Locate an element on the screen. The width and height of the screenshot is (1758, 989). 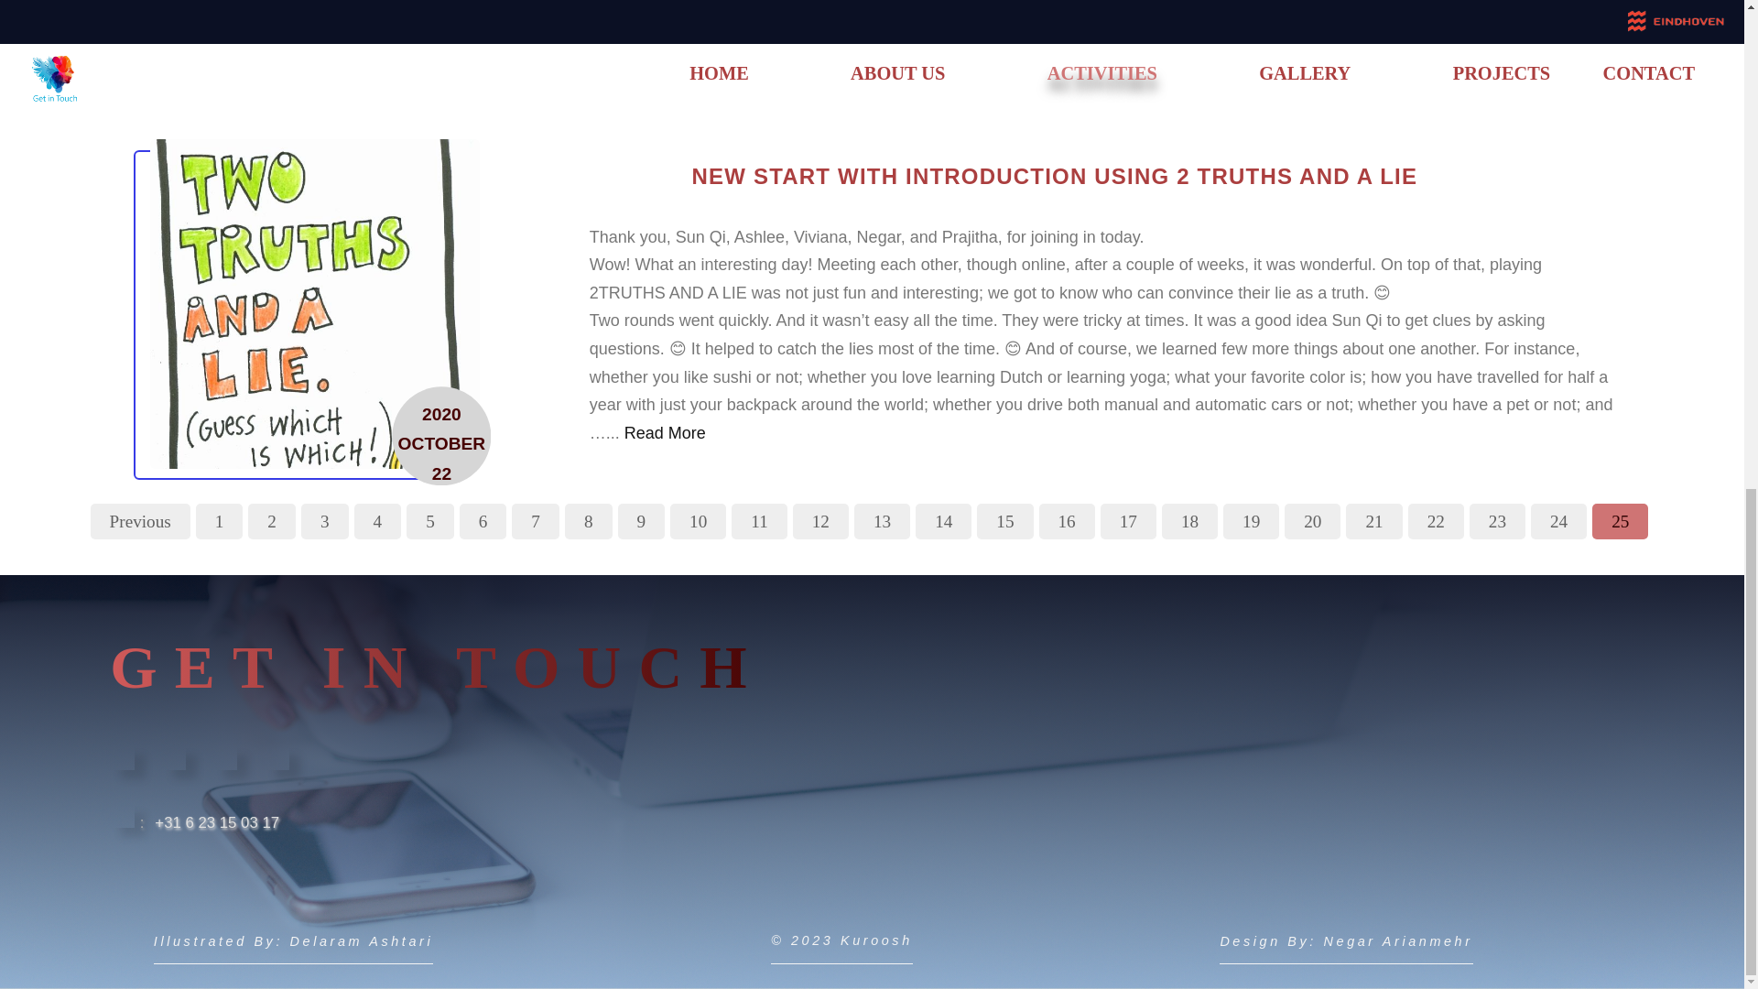
3 is located at coordinates (324, 520).